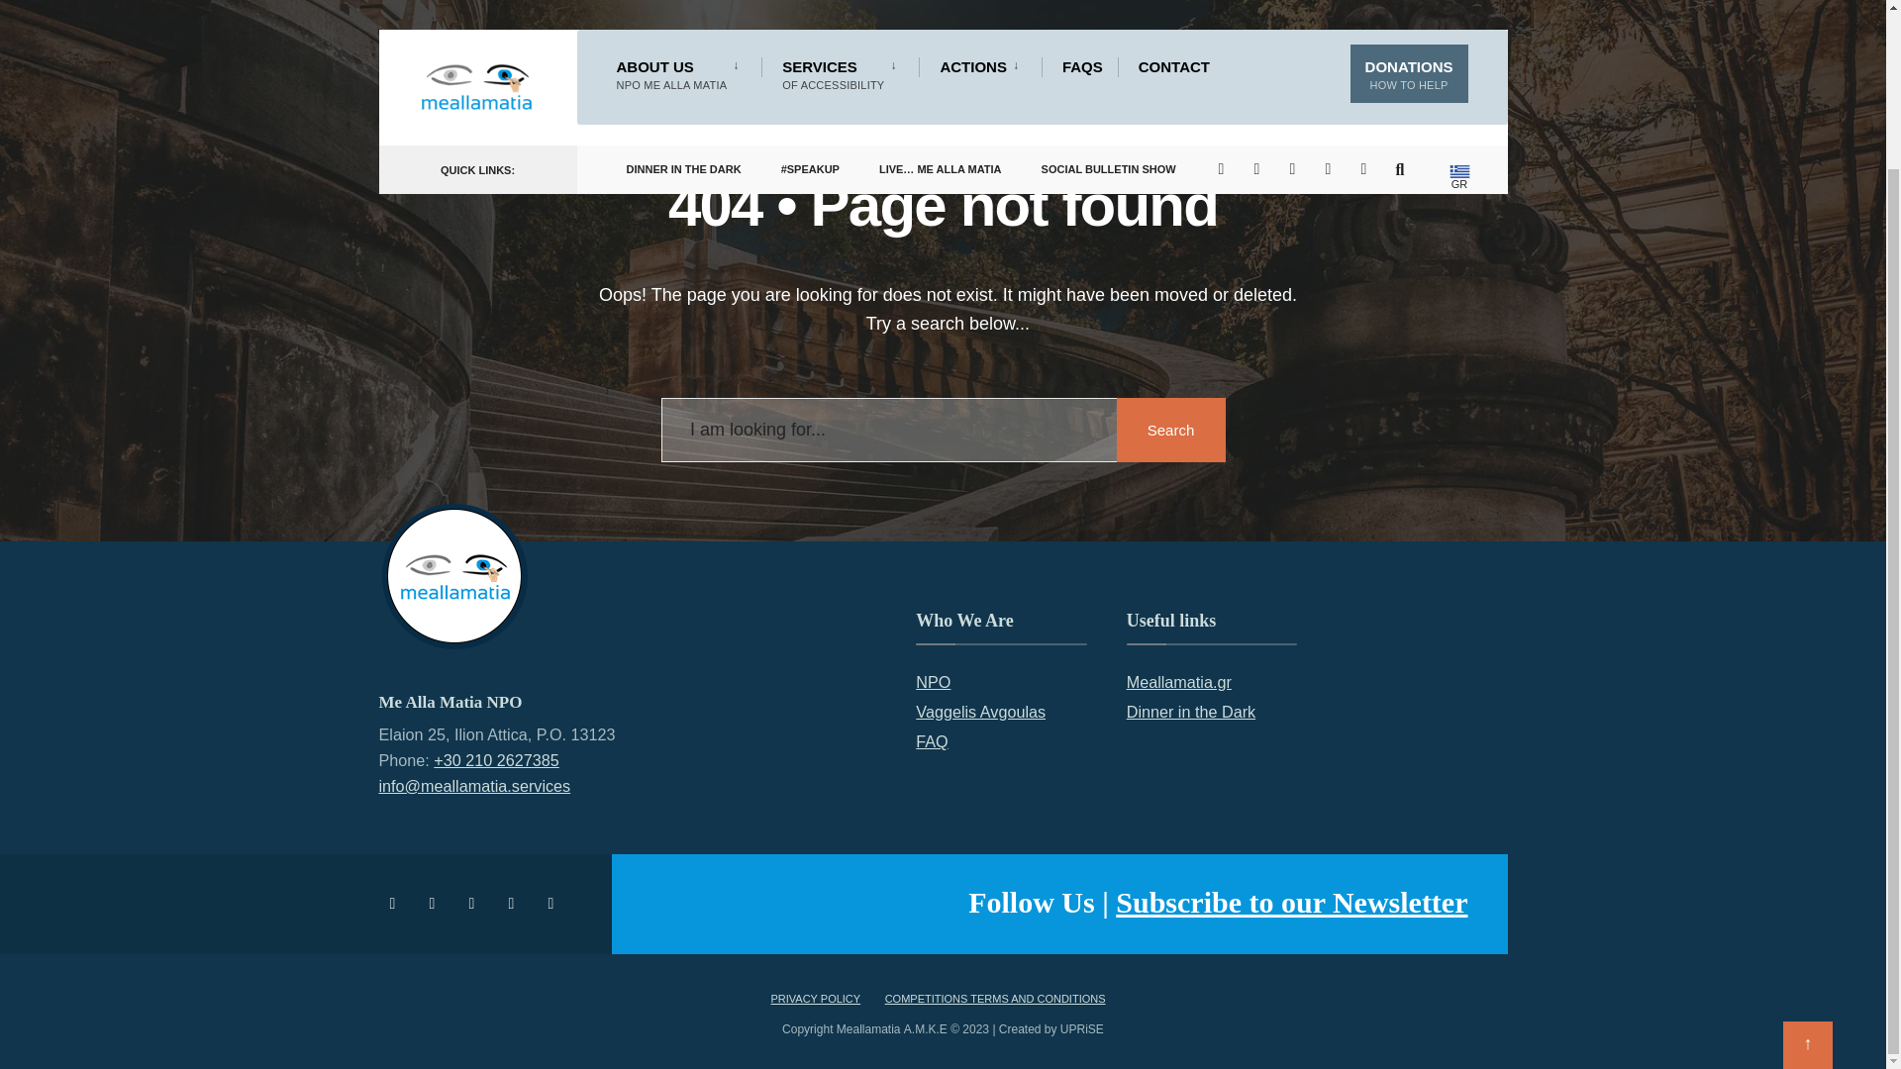  Describe the element at coordinates (475, 904) in the screenshot. I see `YouTube` at that location.